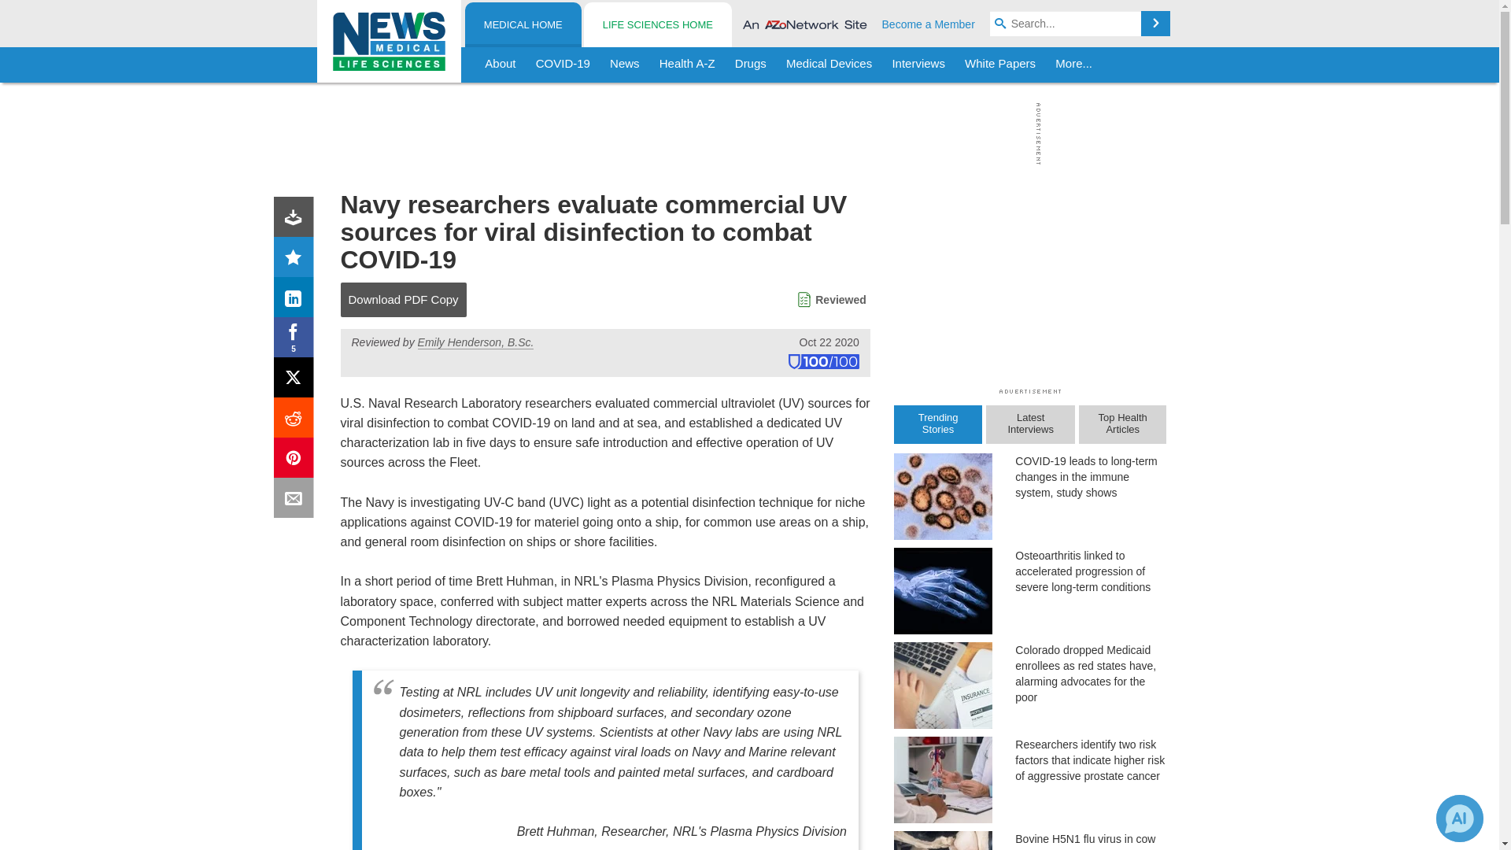 This screenshot has height=850, width=1511. Describe the element at coordinates (625, 65) in the screenshot. I see `News` at that location.